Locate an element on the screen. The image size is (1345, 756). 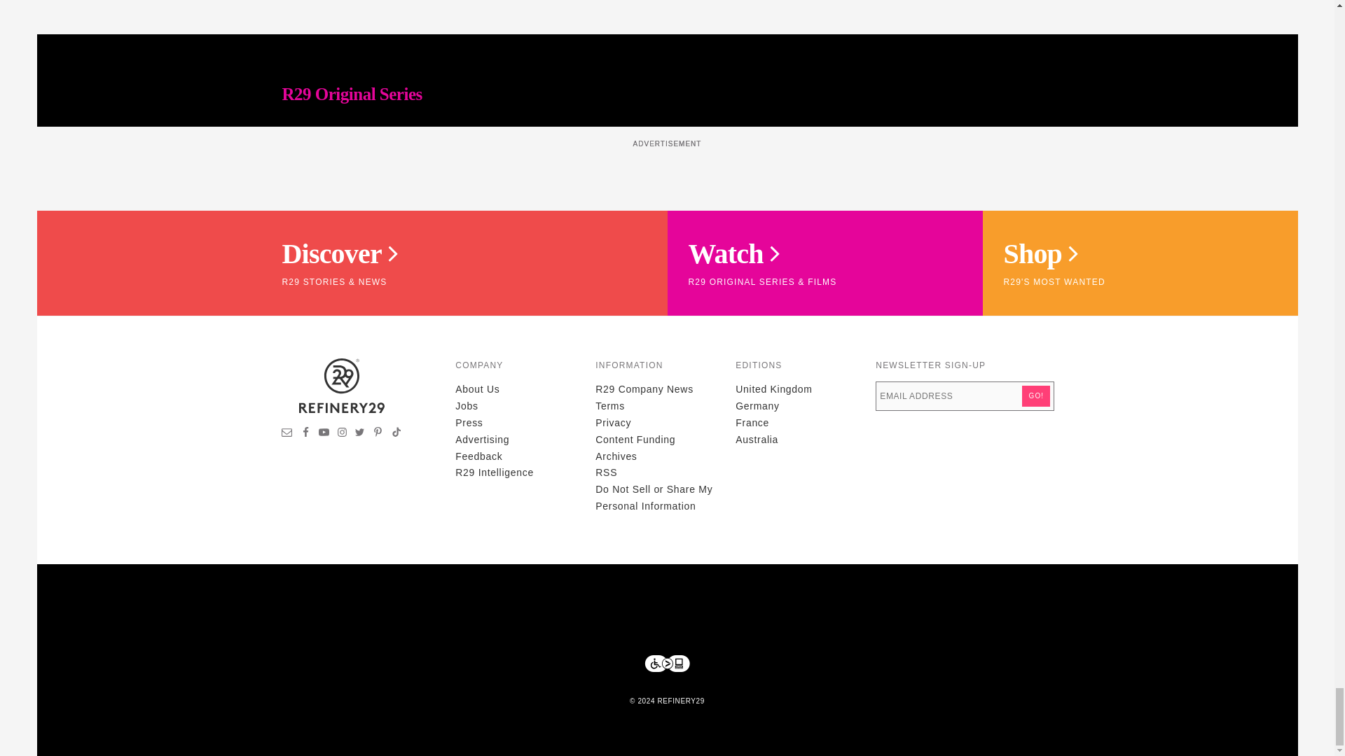
Visit Refinery29 on YouTube is located at coordinates (324, 434).